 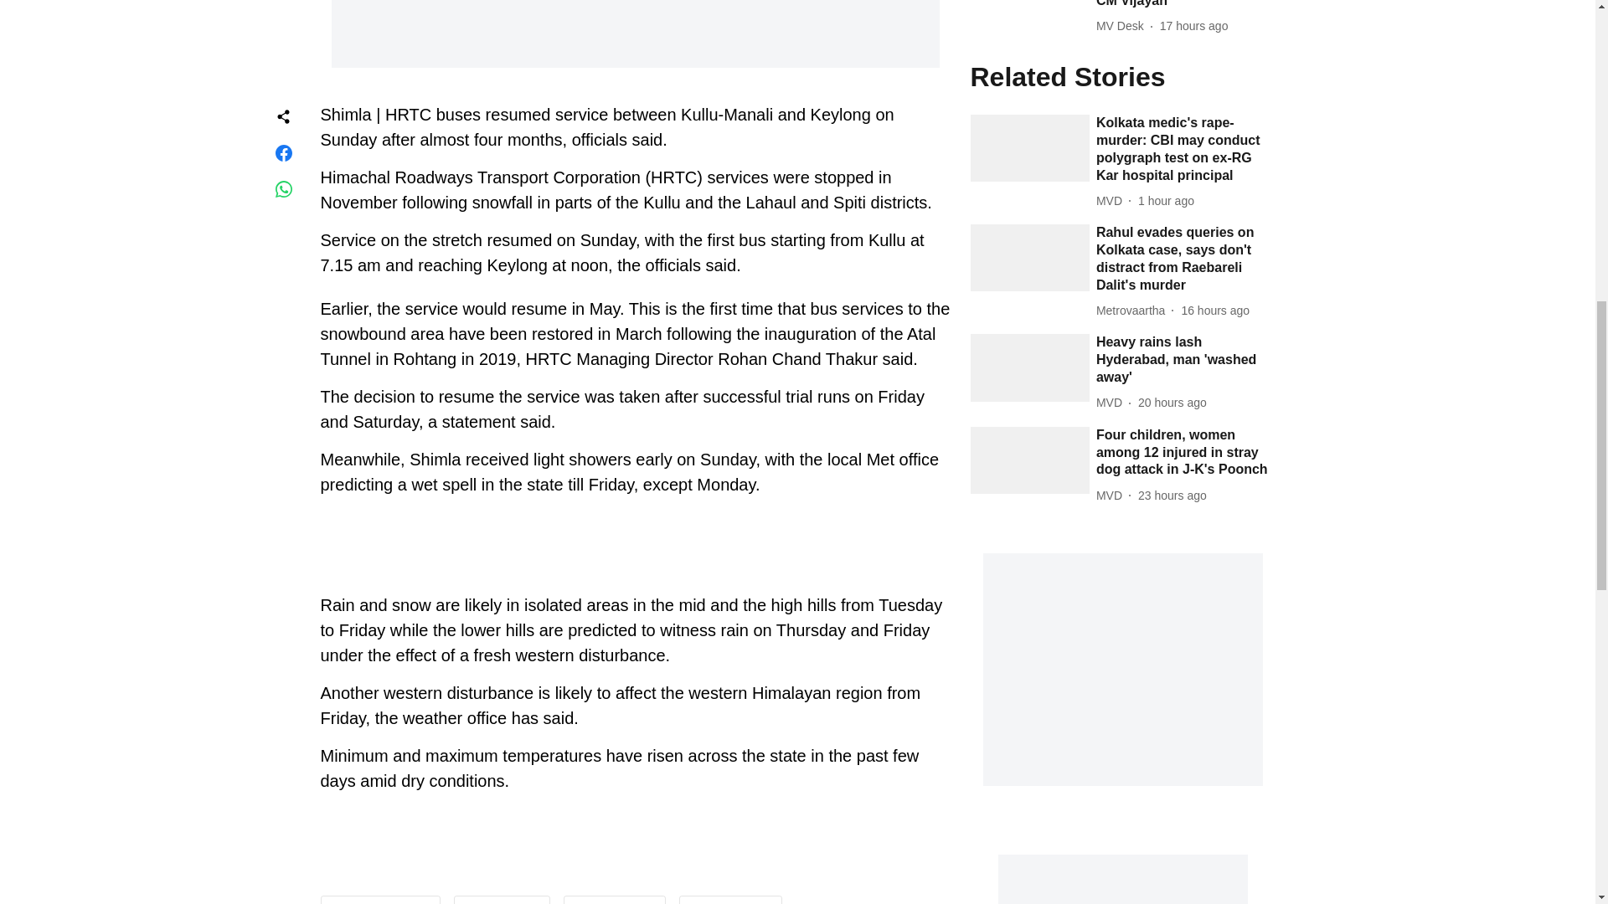 What do you see at coordinates (501, 903) in the screenshot?
I see `bus service` at bounding box center [501, 903].